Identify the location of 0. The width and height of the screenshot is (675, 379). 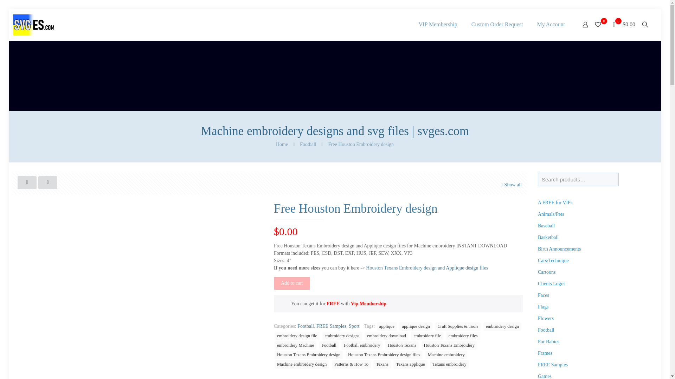
(600, 25).